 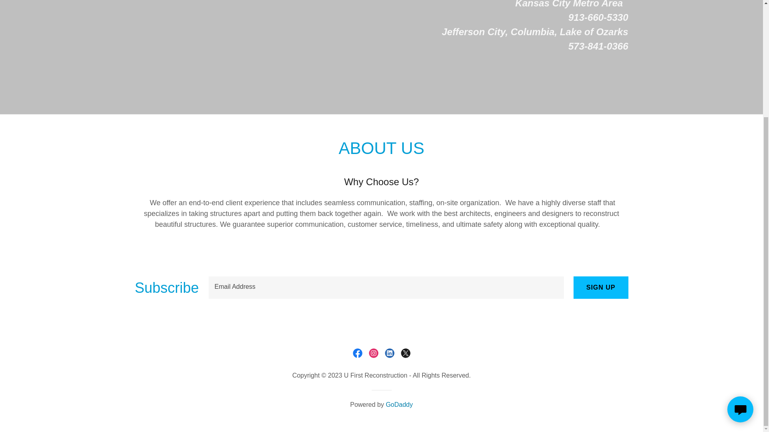 What do you see at coordinates (399, 404) in the screenshot?
I see `GoDaddy` at bounding box center [399, 404].